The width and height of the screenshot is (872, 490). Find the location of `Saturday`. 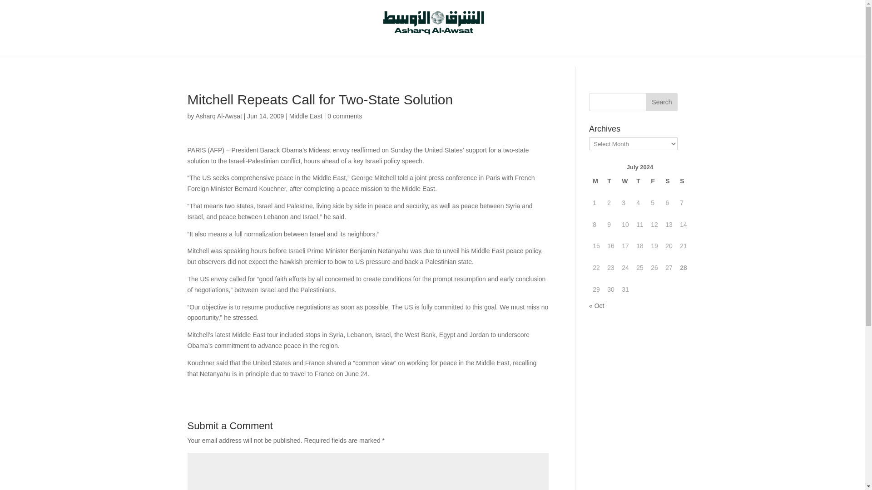

Saturday is located at coordinates (669, 181).